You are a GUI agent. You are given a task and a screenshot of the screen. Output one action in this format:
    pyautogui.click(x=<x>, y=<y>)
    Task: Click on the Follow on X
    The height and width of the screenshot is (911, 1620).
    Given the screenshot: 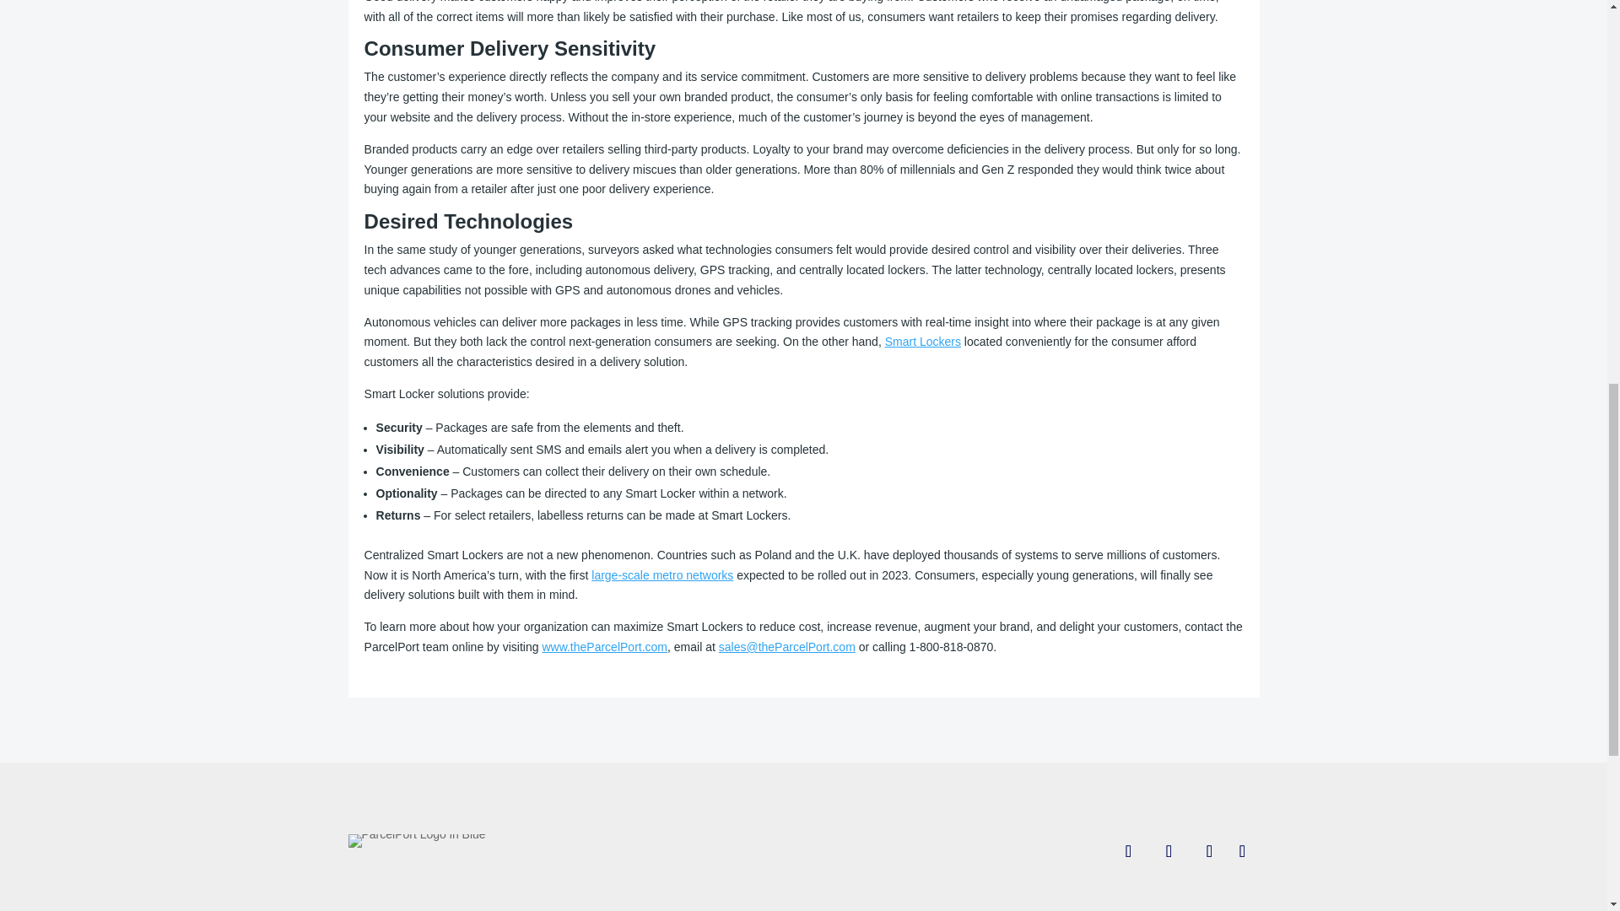 What is the action you would take?
    pyautogui.click(x=1169, y=851)
    